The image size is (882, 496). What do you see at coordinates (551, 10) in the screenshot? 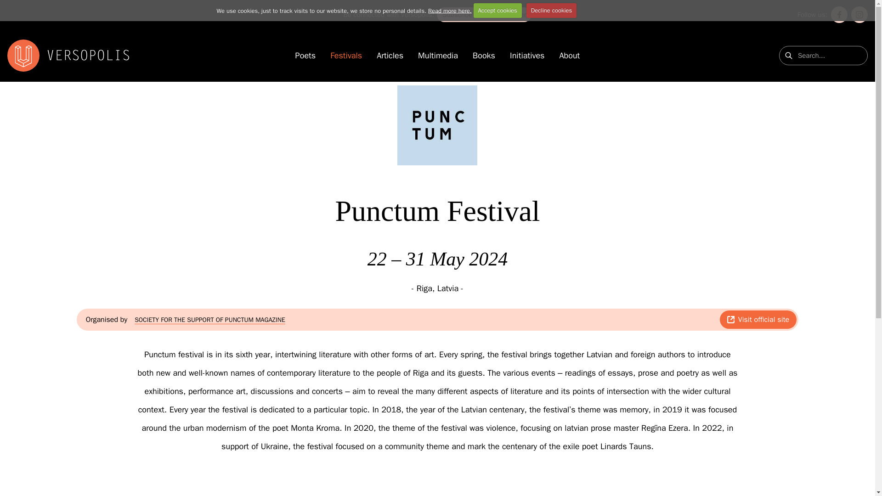
I see `Decline cookies` at bounding box center [551, 10].